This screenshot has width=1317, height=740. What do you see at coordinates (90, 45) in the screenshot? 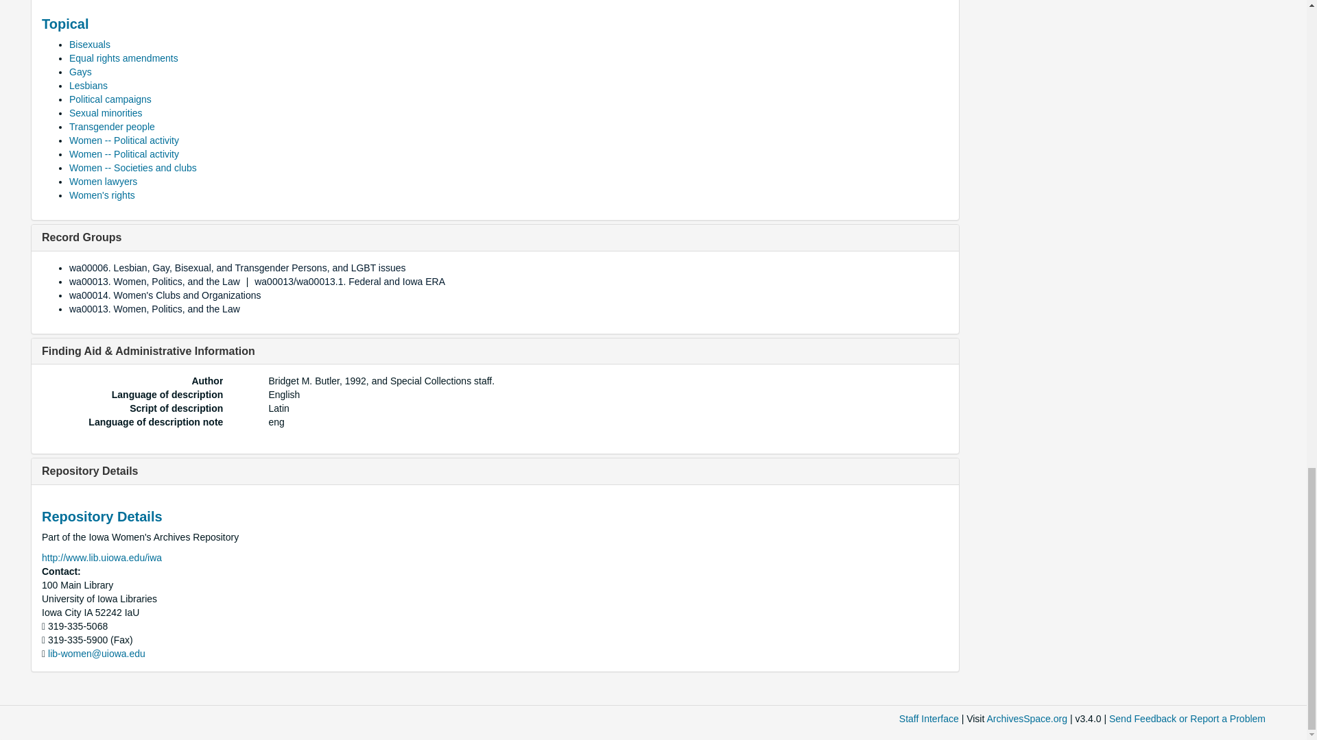
I see `Bisexuals` at bounding box center [90, 45].